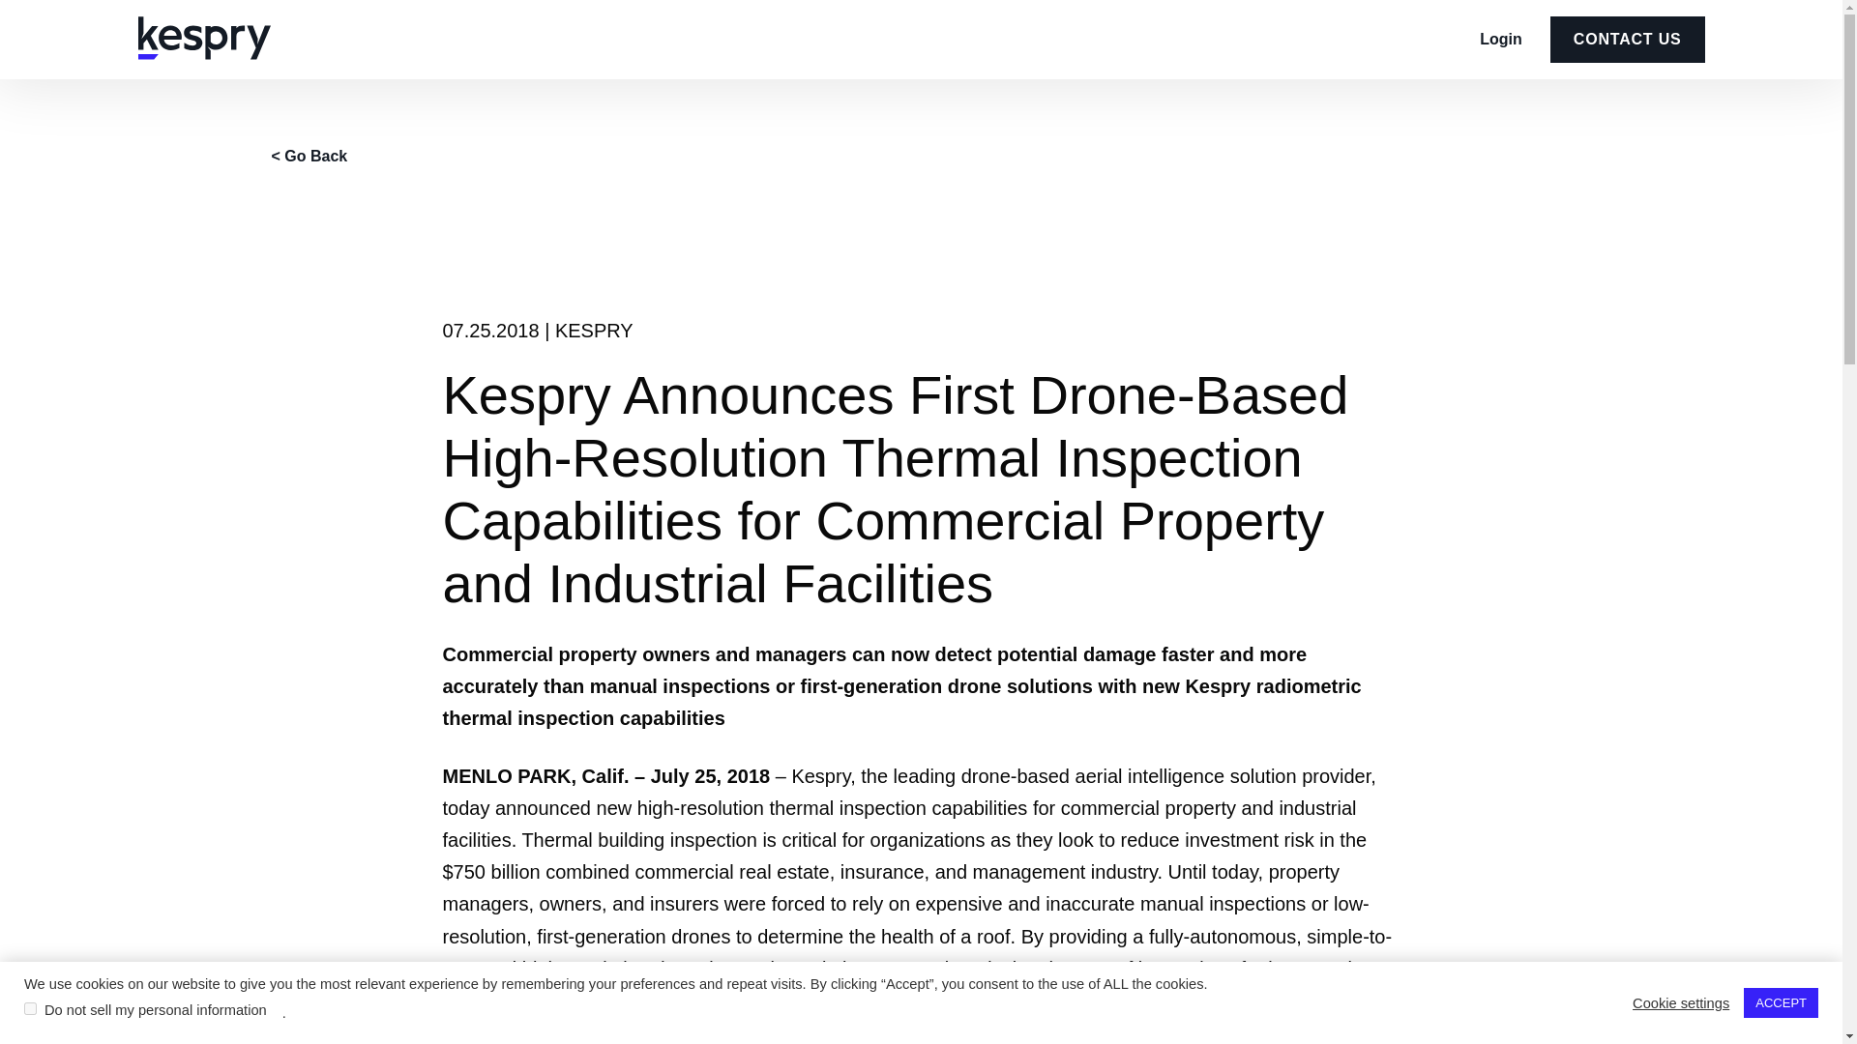 Image resolution: width=1857 pixels, height=1044 pixels. What do you see at coordinates (1780, 1002) in the screenshot?
I see `ACCEPT` at bounding box center [1780, 1002].